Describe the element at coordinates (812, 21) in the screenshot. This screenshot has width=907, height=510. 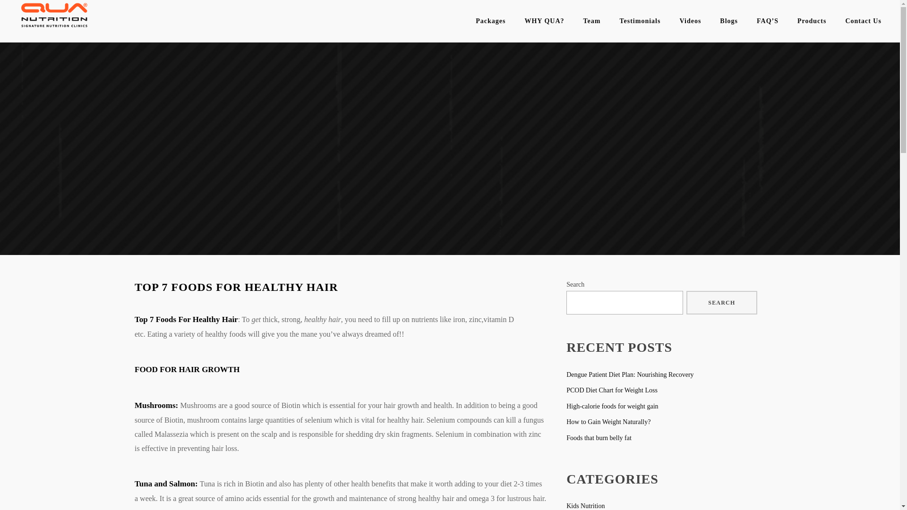
I see `Products` at that location.